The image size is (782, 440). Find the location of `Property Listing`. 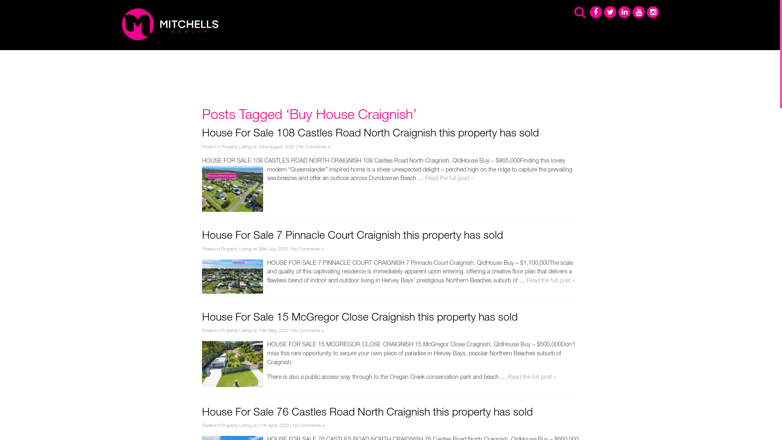

Property Listing is located at coordinates (236, 249).